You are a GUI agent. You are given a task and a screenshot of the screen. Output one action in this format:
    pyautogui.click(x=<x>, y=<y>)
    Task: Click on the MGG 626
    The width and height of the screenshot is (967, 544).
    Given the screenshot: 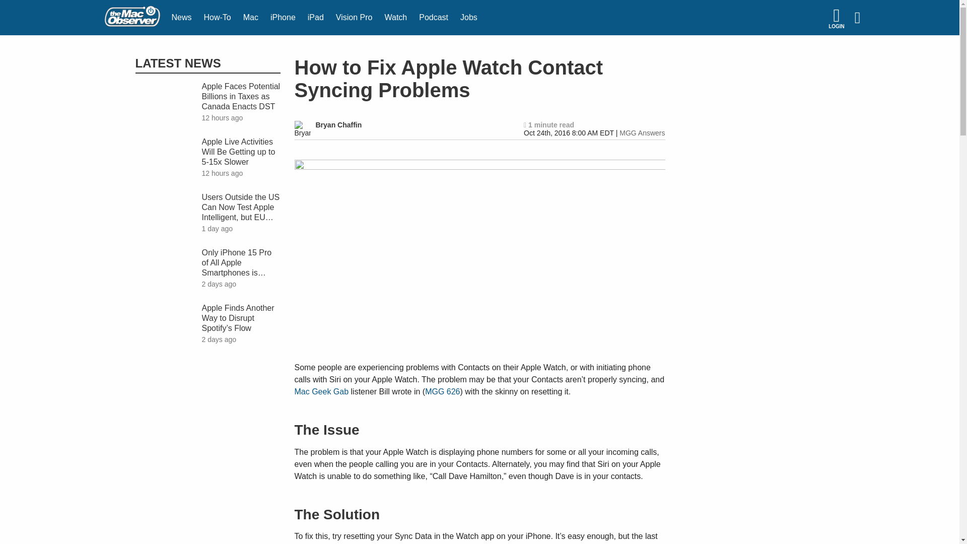 What is the action you would take?
    pyautogui.click(x=442, y=391)
    